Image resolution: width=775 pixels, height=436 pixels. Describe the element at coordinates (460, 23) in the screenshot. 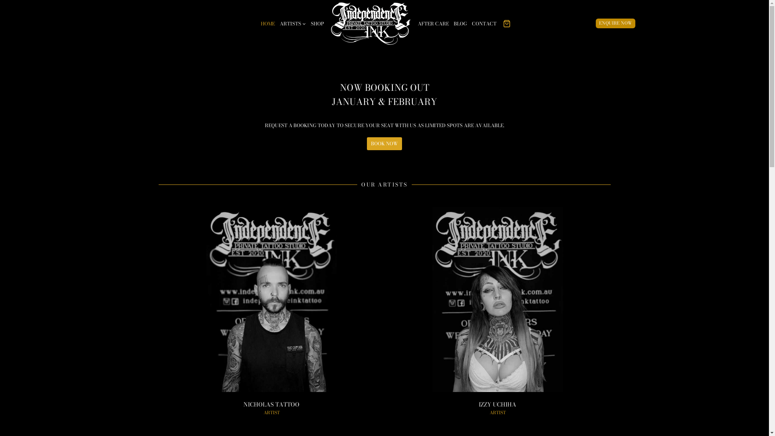

I see `BLOG` at that location.